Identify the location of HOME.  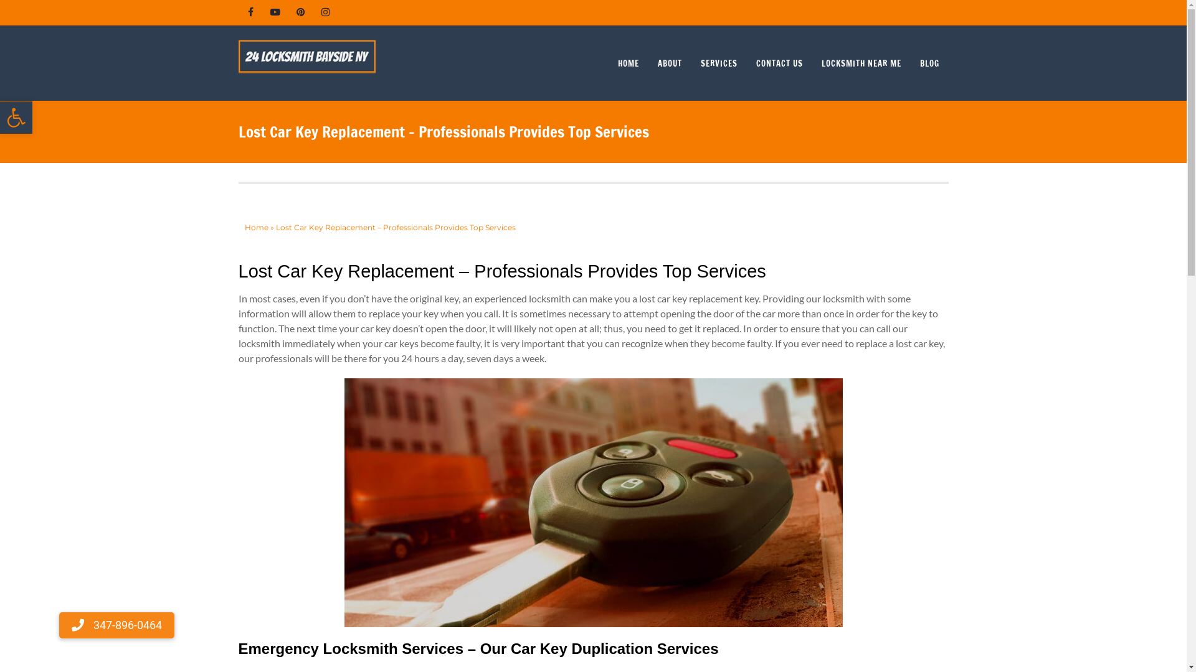
(628, 63).